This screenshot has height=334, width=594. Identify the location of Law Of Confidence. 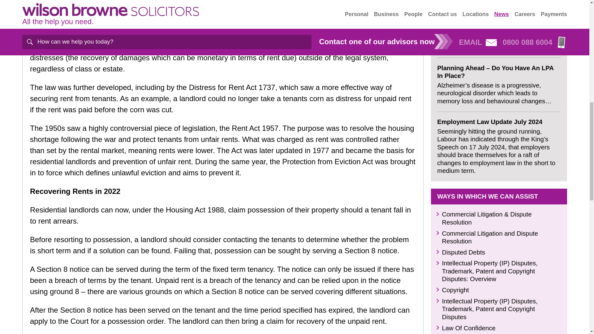
(468, 134).